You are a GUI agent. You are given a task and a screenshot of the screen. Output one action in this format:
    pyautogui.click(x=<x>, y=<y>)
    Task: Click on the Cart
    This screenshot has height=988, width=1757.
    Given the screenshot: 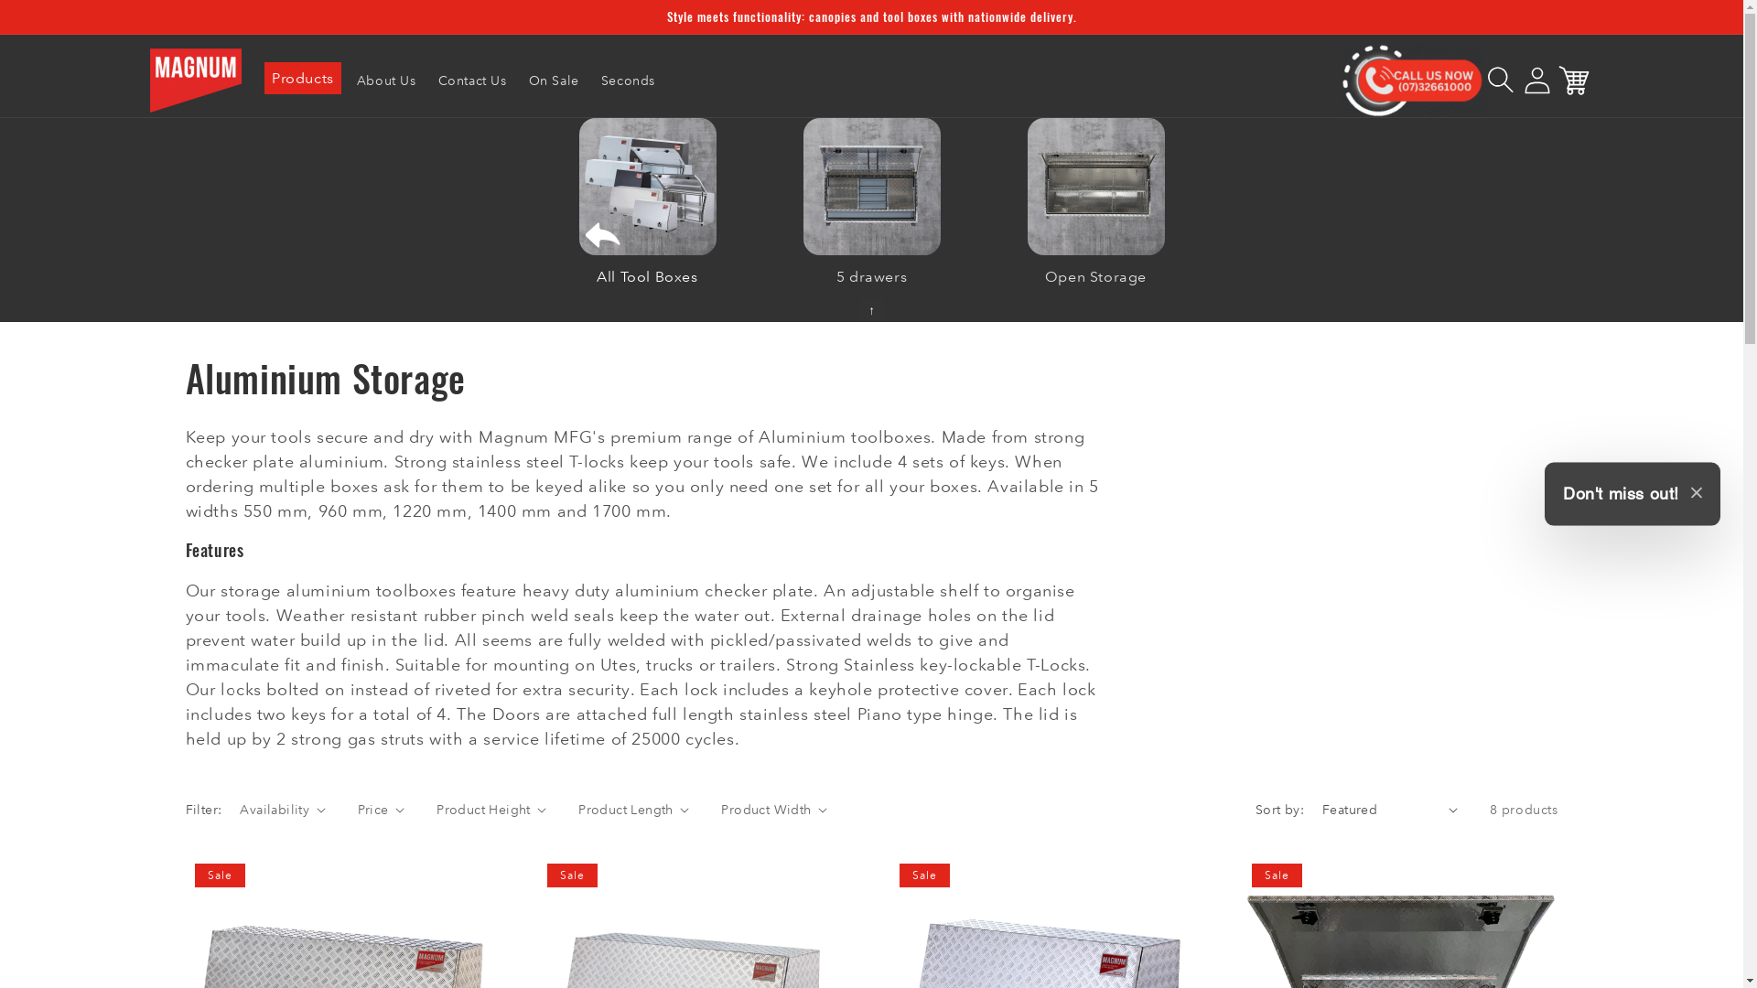 What is the action you would take?
    pyautogui.click(x=1573, y=81)
    